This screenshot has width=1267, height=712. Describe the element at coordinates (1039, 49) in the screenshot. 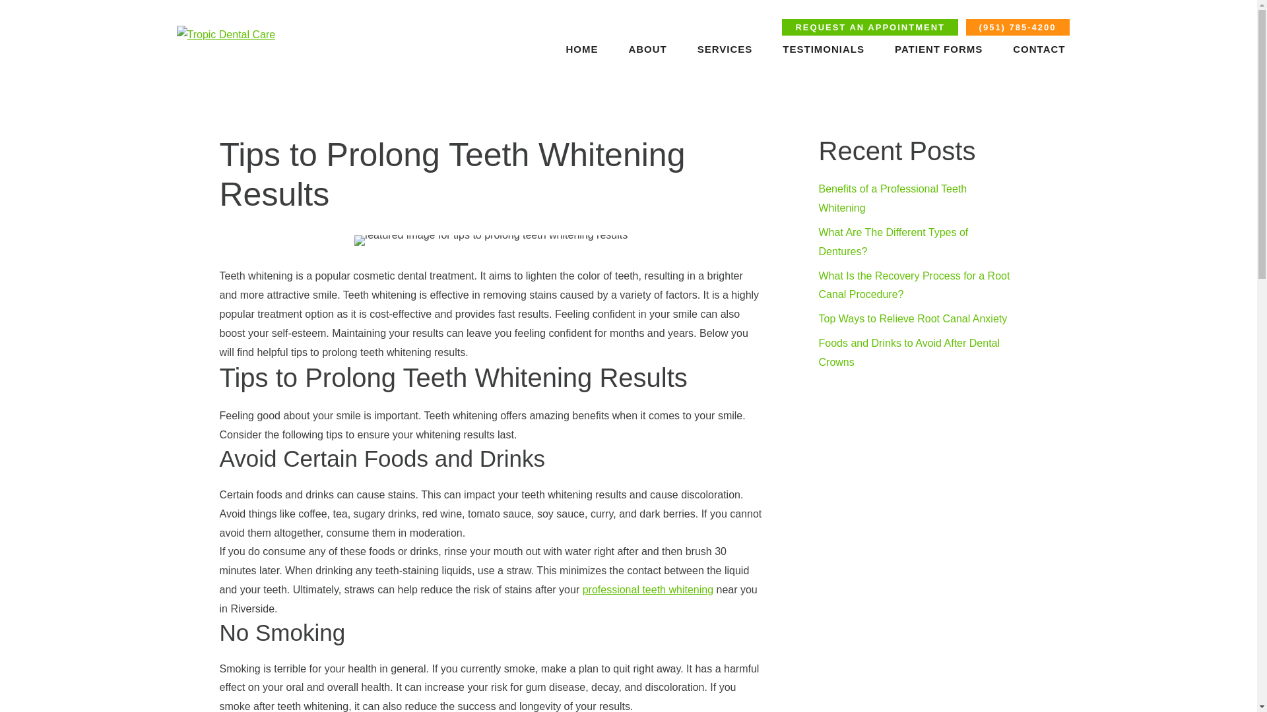

I see `CONTACT` at that location.